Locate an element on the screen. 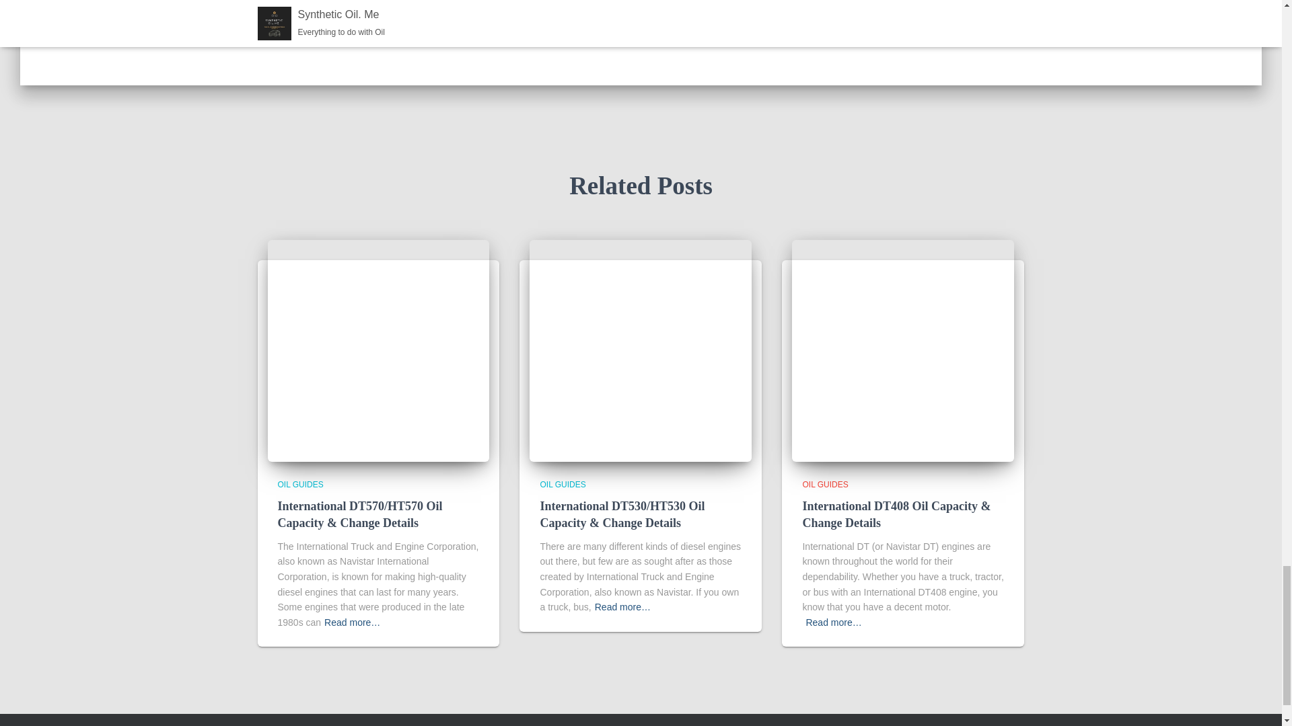  OIL GUIDES is located at coordinates (563, 484).